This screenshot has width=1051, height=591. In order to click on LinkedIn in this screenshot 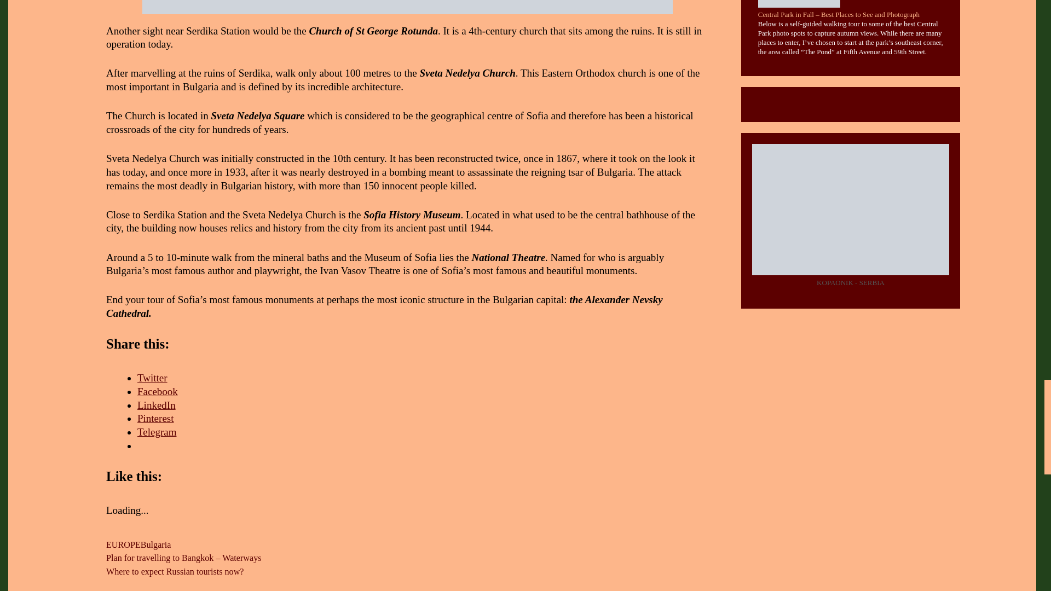, I will do `click(157, 405)`.